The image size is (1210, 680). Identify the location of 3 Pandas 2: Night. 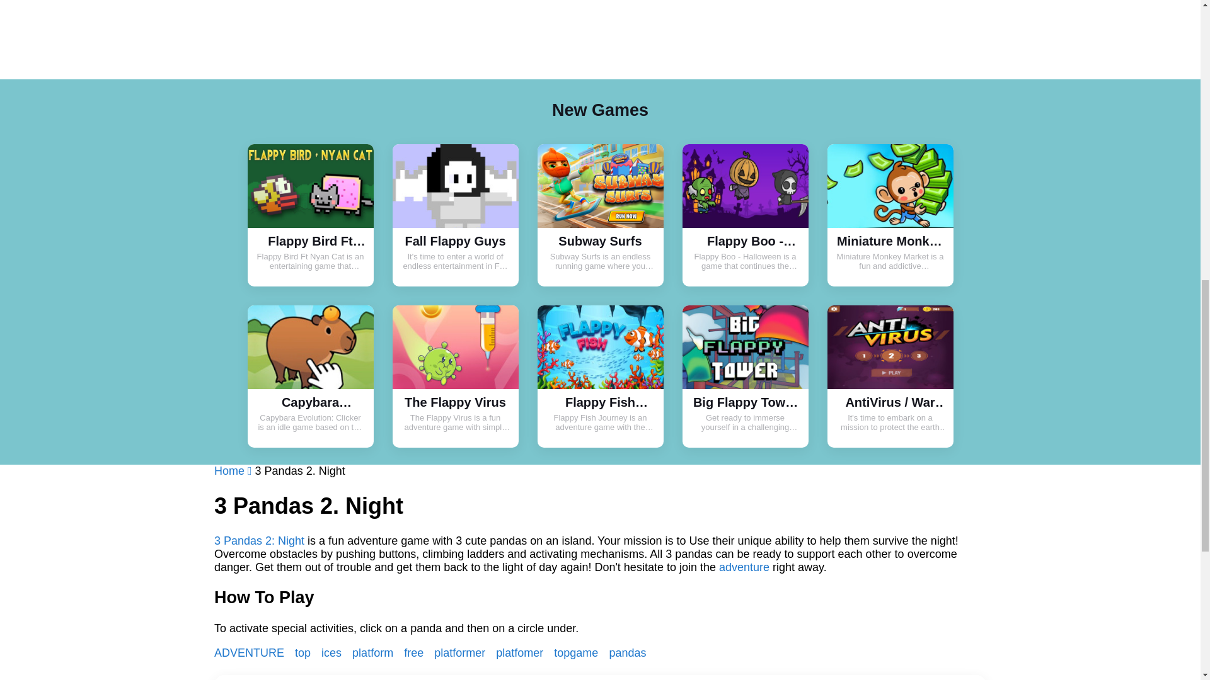
(259, 540).